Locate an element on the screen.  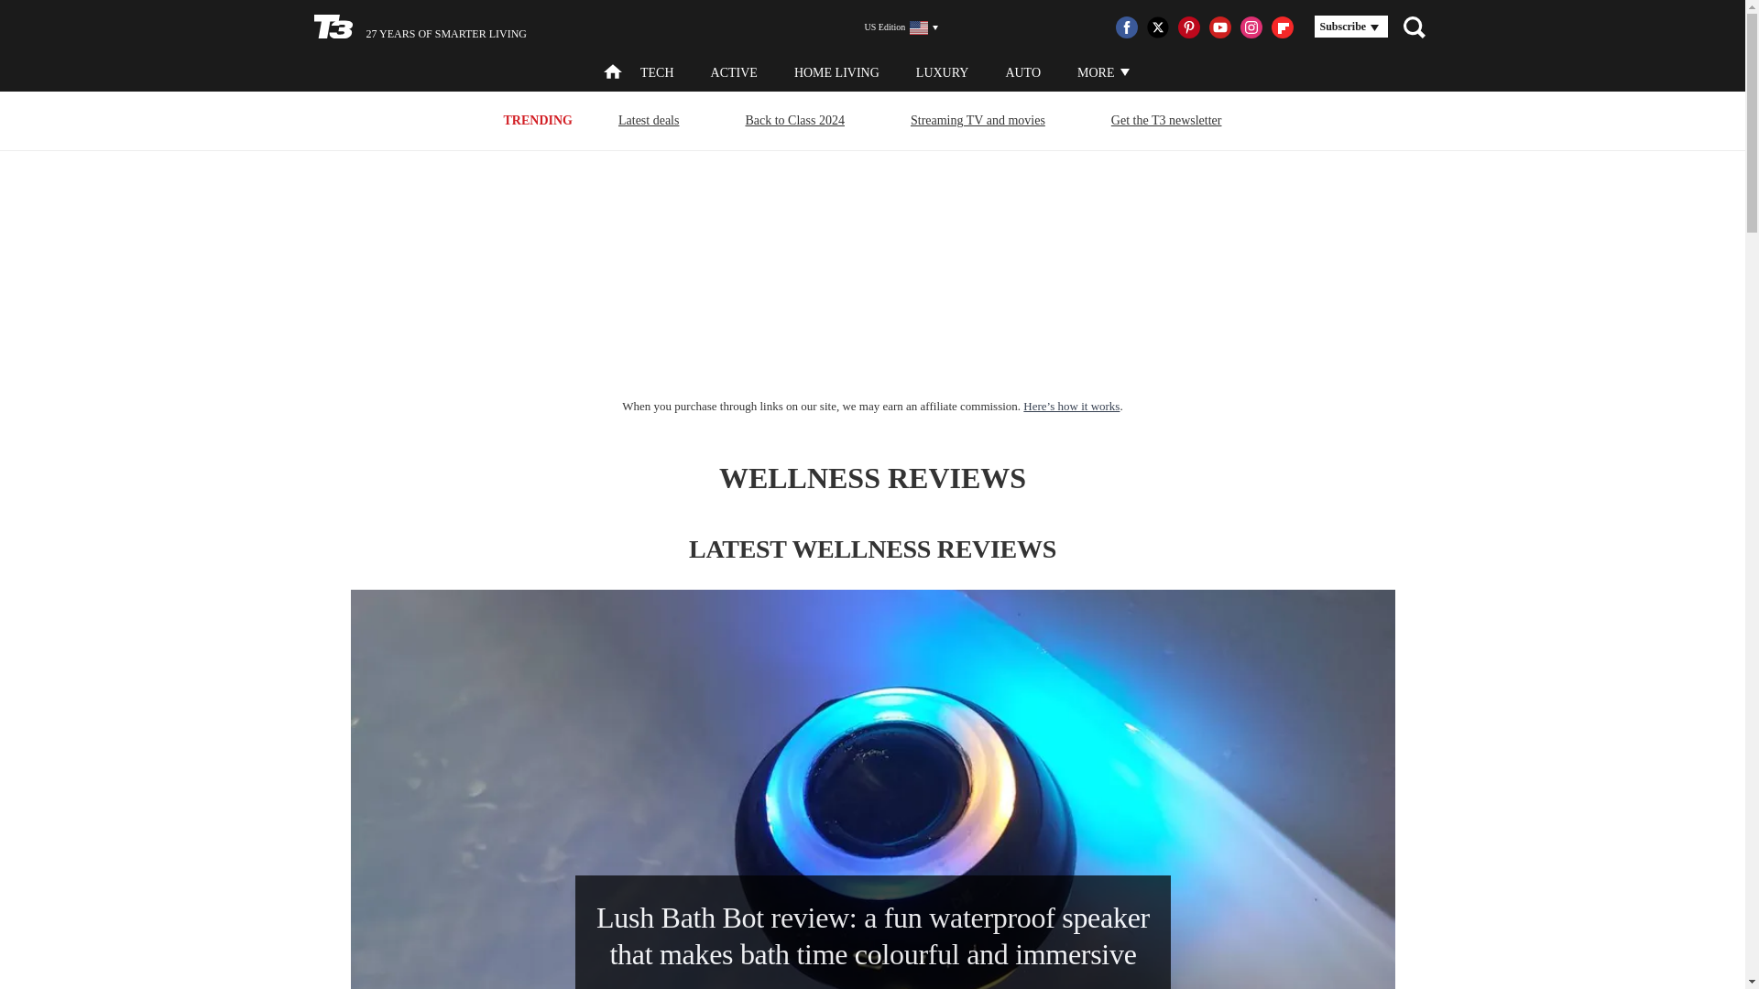
HOME LIVING is located at coordinates (837, 73).